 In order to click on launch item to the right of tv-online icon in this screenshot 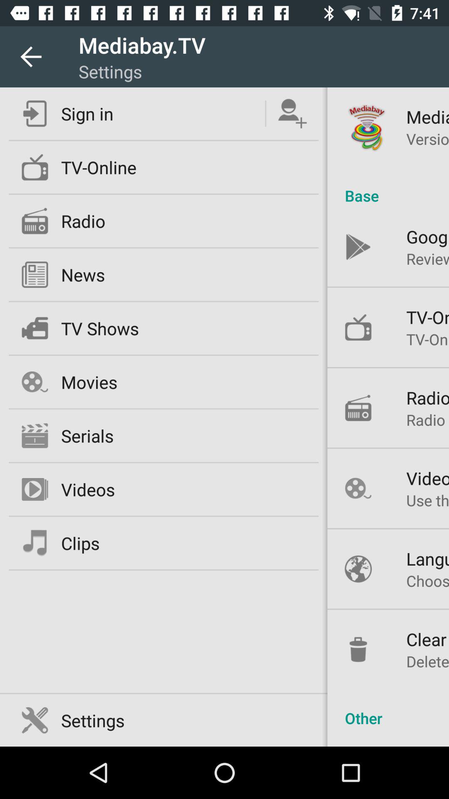, I will do `click(388, 187)`.